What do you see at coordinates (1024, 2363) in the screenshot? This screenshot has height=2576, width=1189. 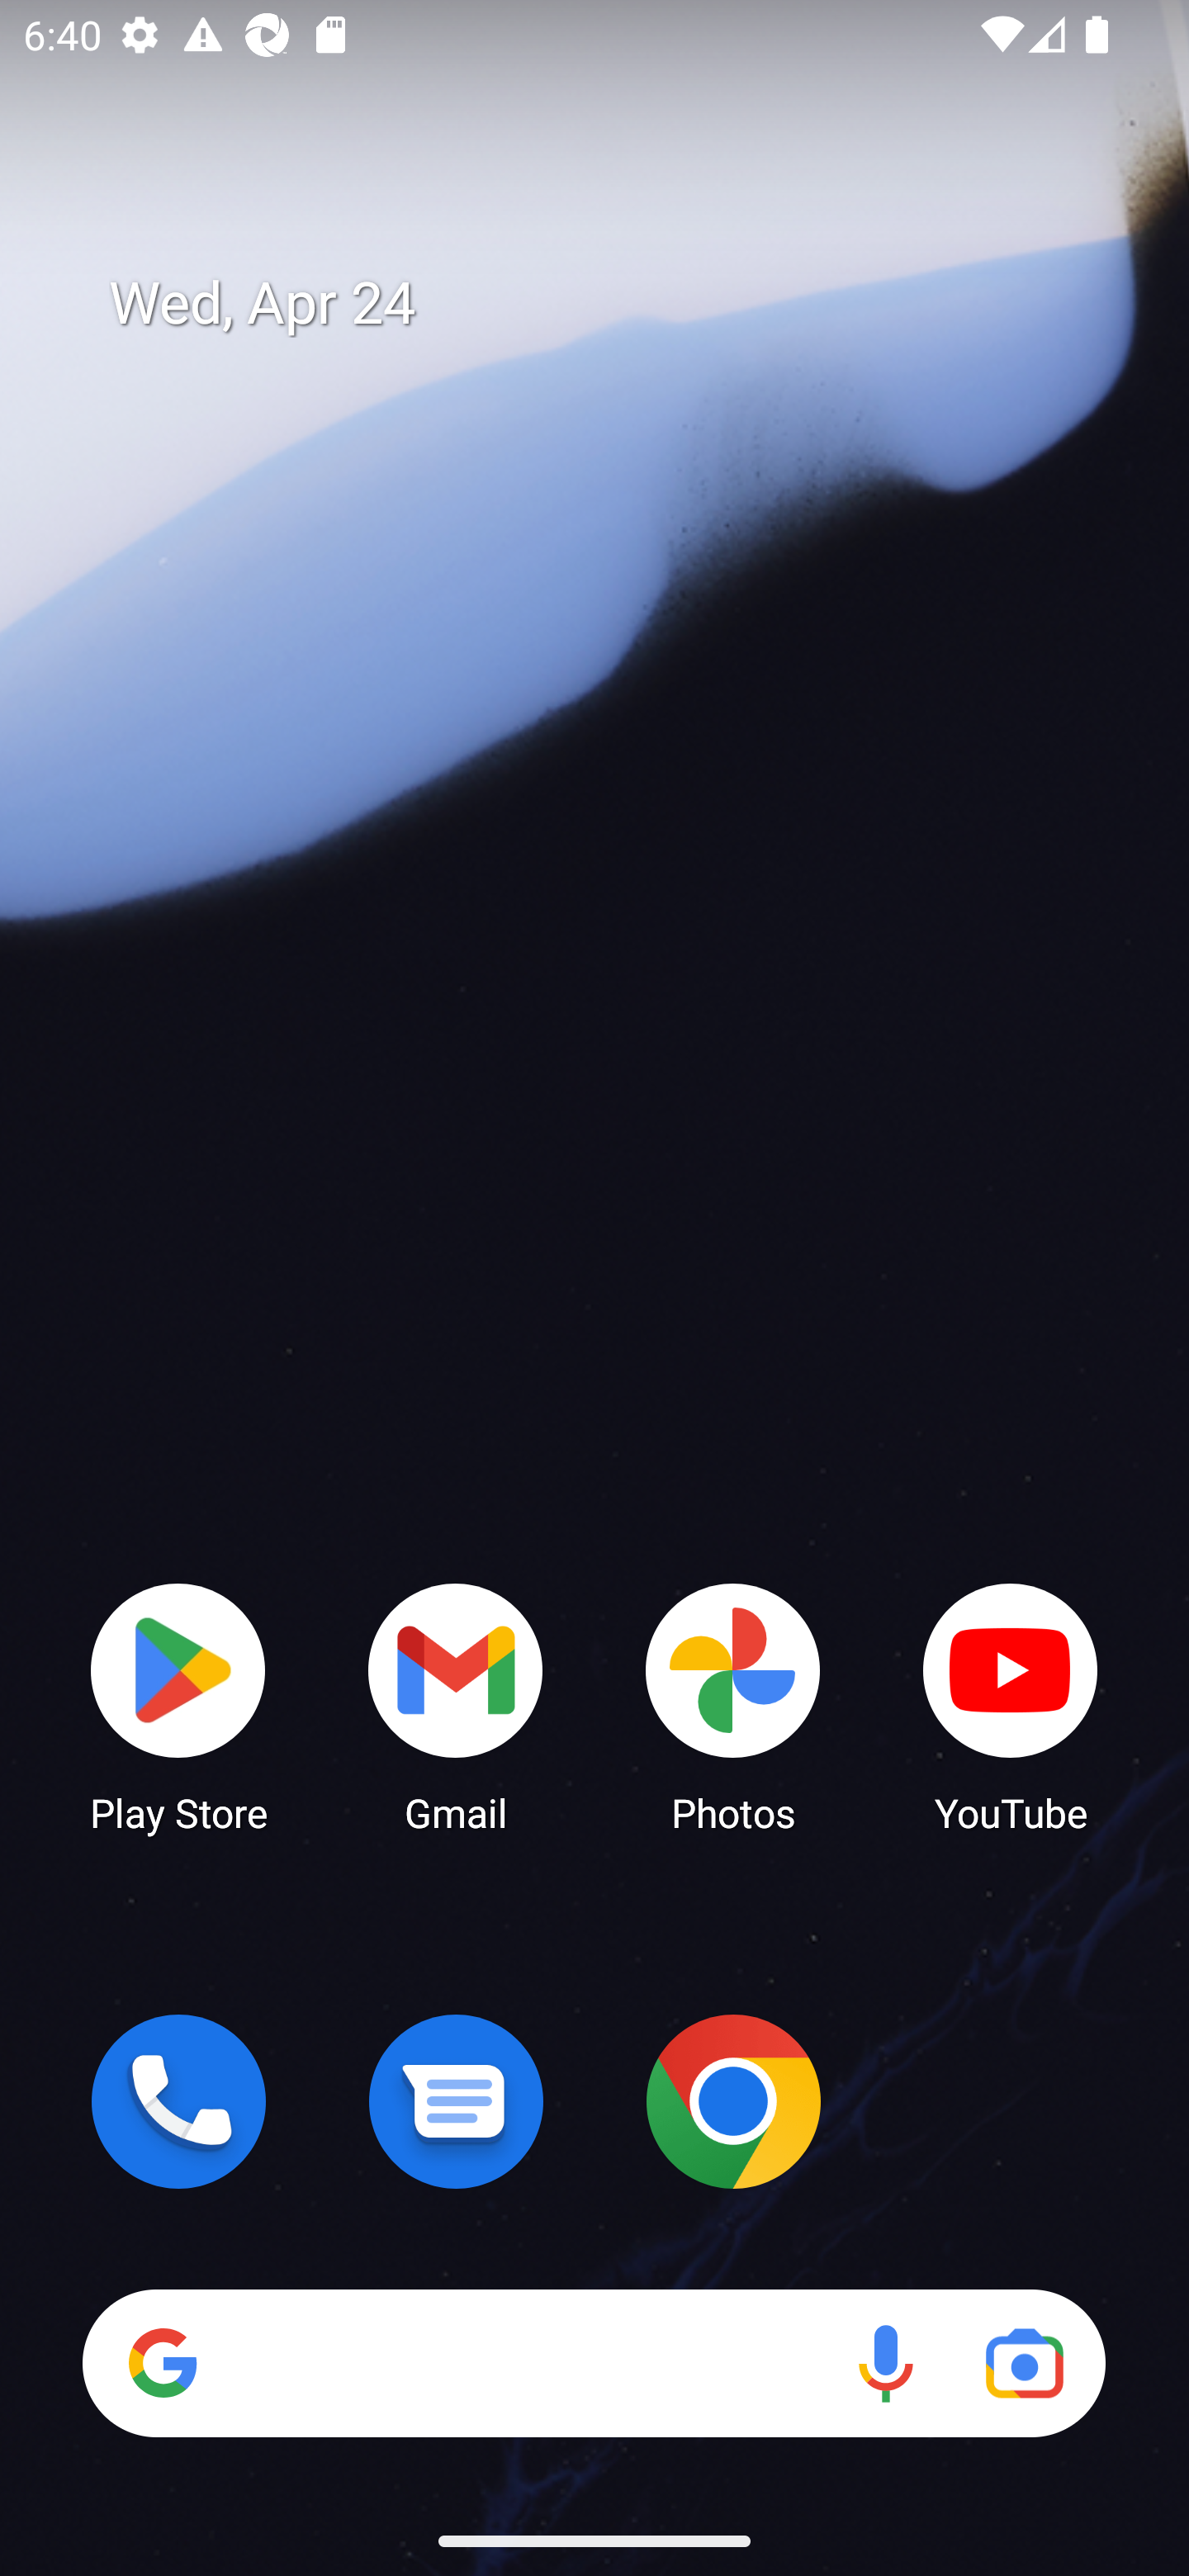 I see `Google Lens` at bounding box center [1024, 2363].